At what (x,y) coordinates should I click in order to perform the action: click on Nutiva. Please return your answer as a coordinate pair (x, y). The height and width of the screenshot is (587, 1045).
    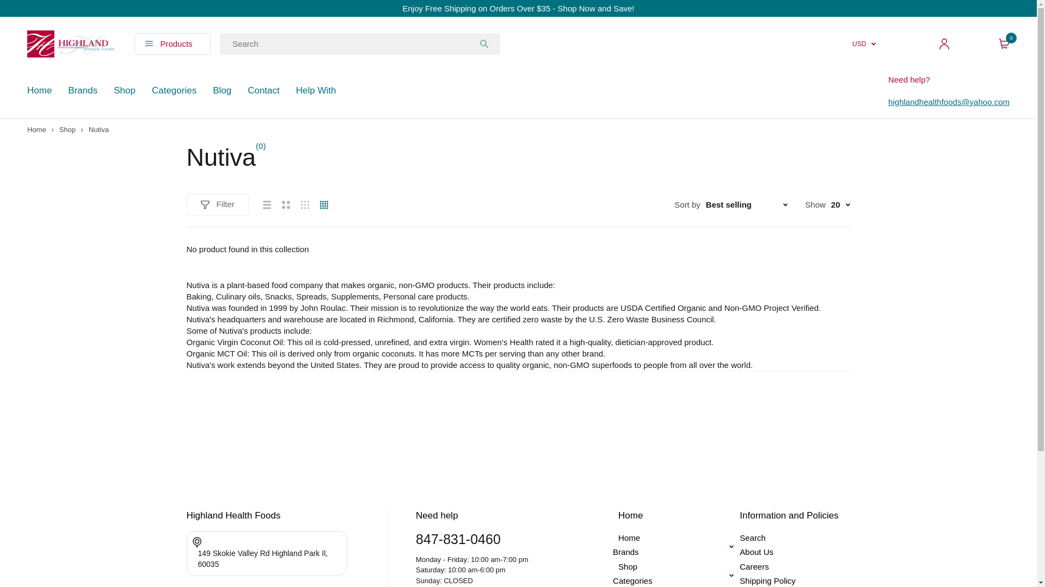
    Looking at the image, I should click on (99, 129).